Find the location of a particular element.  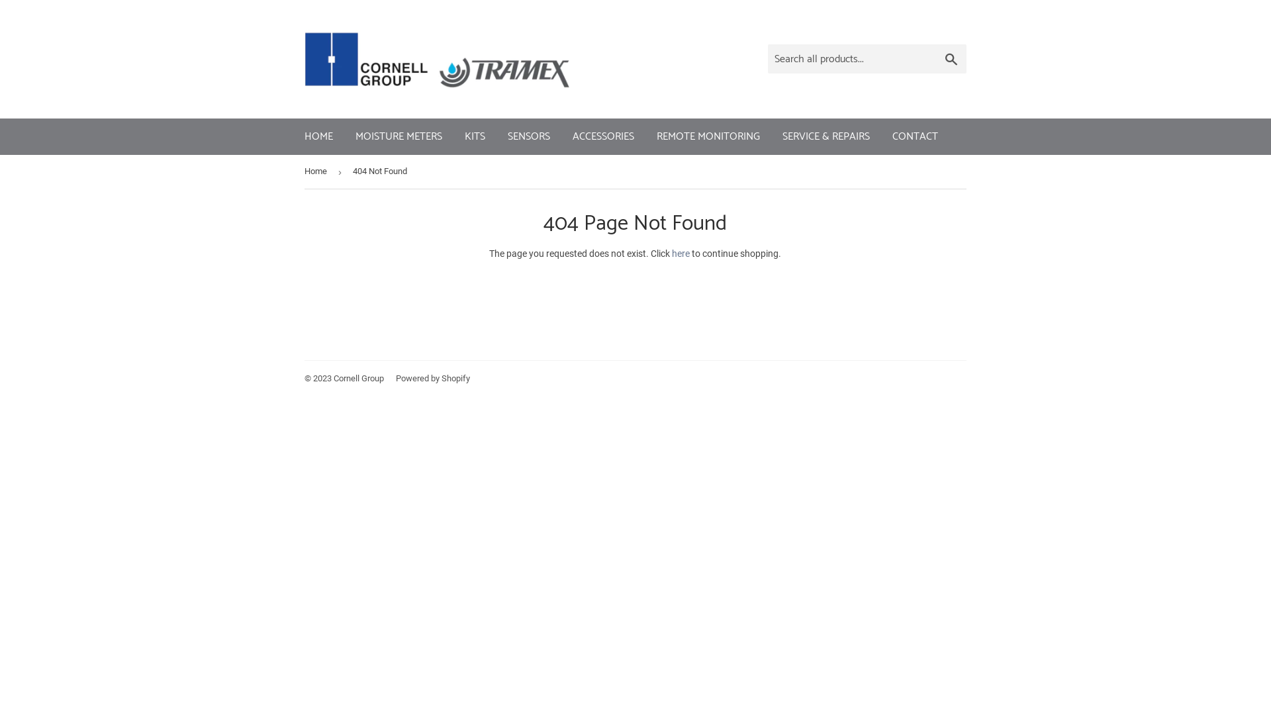

Home is located at coordinates (318, 172).